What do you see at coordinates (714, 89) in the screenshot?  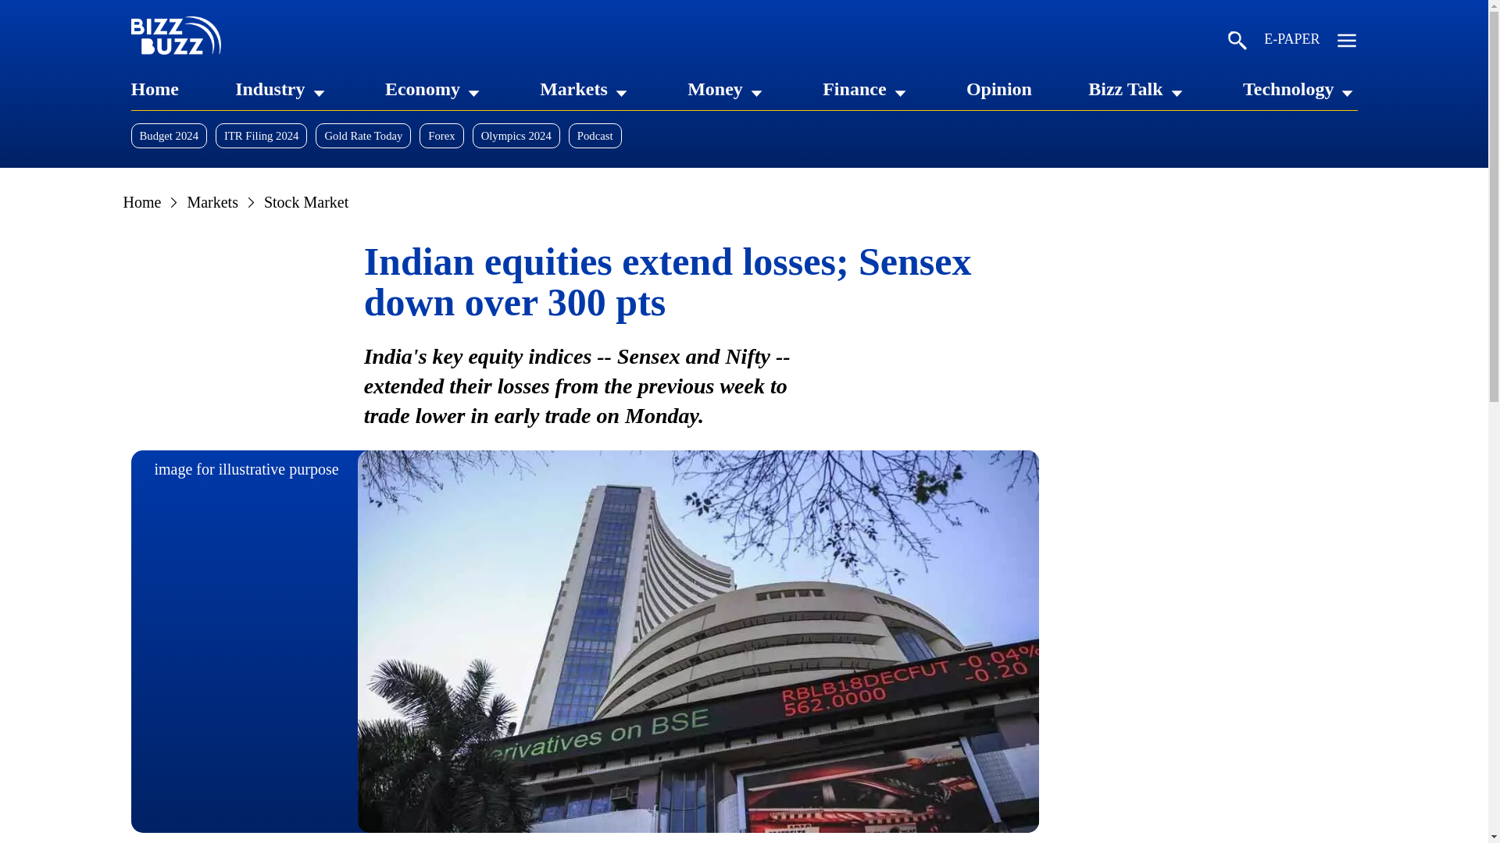 I see `Money` at bounding box center [714, 89].